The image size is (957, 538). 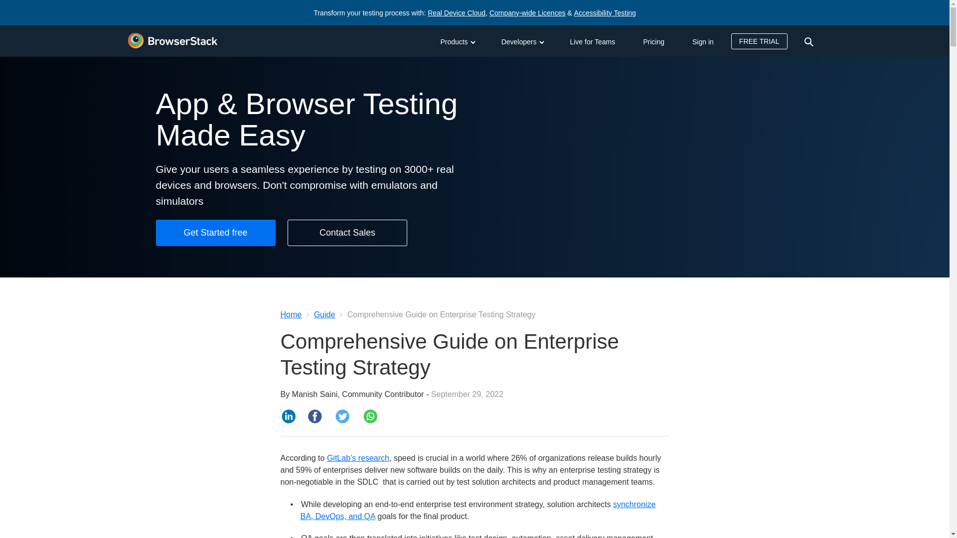 What do you see at coordinates (457, 41) in the screenshot?
I see `Products` at bounding box center [457, 41].